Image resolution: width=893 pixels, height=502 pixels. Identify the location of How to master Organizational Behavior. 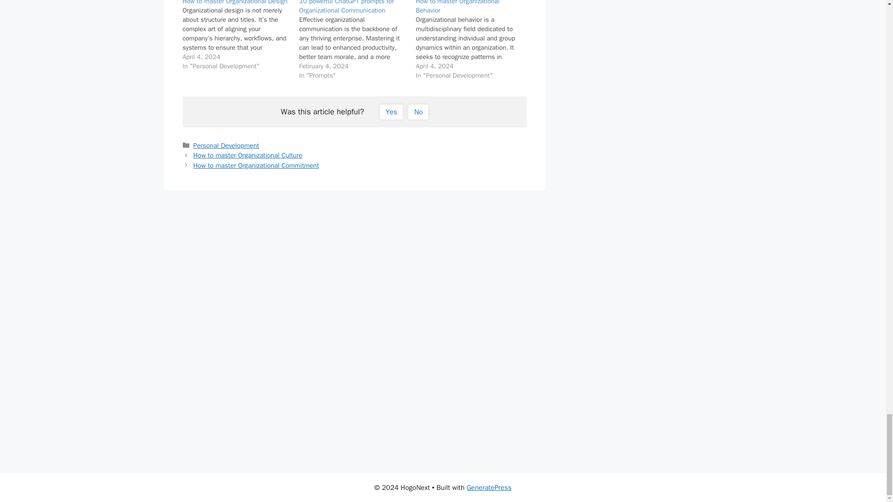
(474, 40).